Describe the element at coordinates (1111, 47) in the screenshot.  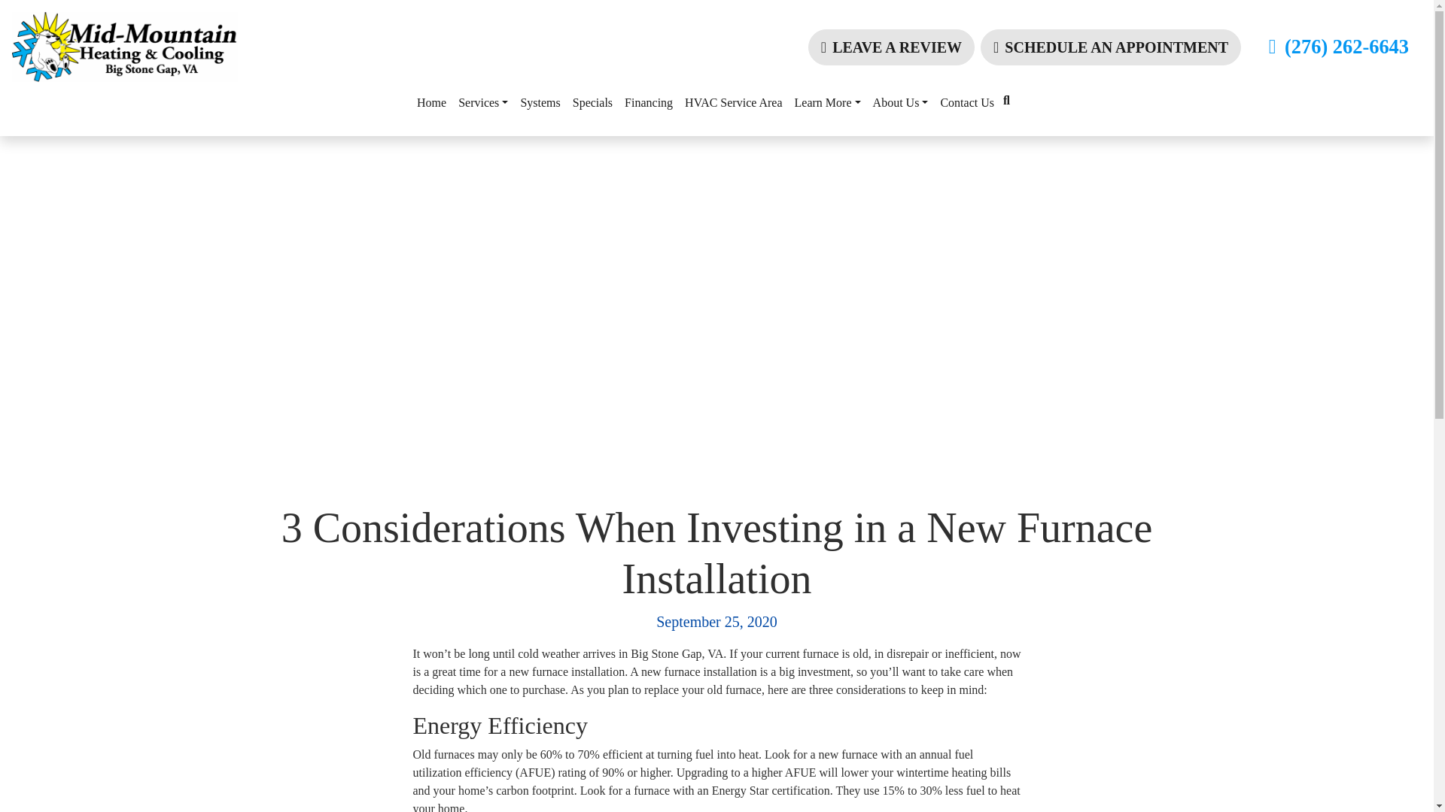
I see `SCHEDULE AN APPOINTMENT` at that location.